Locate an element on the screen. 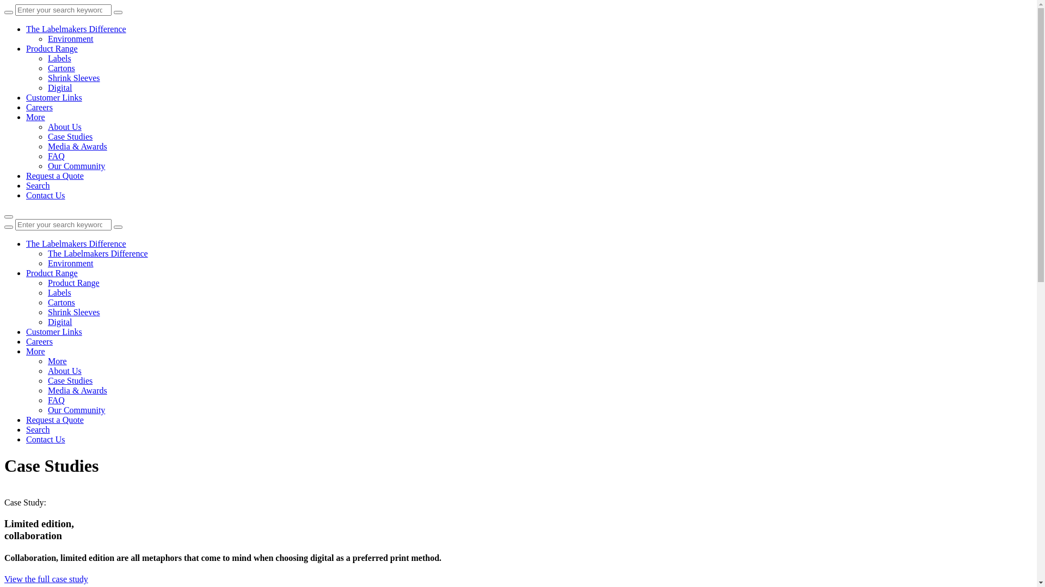  FAQ is located at coordinates (57, 400).